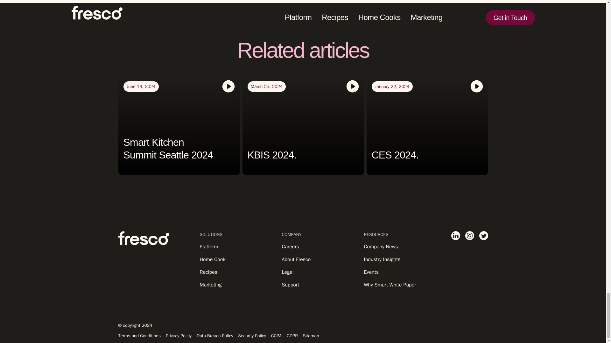 The width and height of the screenshot is (611, 343). Describe the element at coordinates (238, 272) in the screenshot. I see `Recipes` at that location.